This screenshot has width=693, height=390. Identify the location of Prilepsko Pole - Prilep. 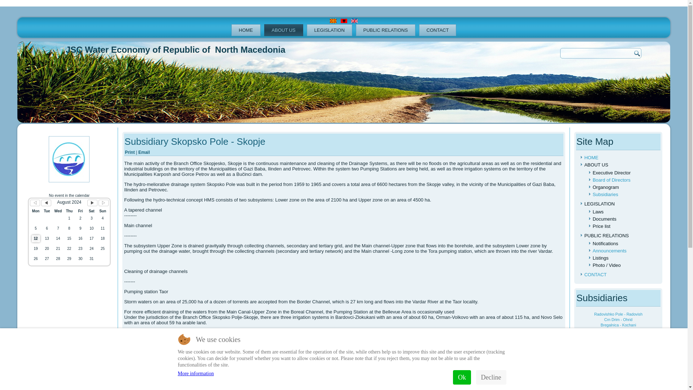
(618, 330).